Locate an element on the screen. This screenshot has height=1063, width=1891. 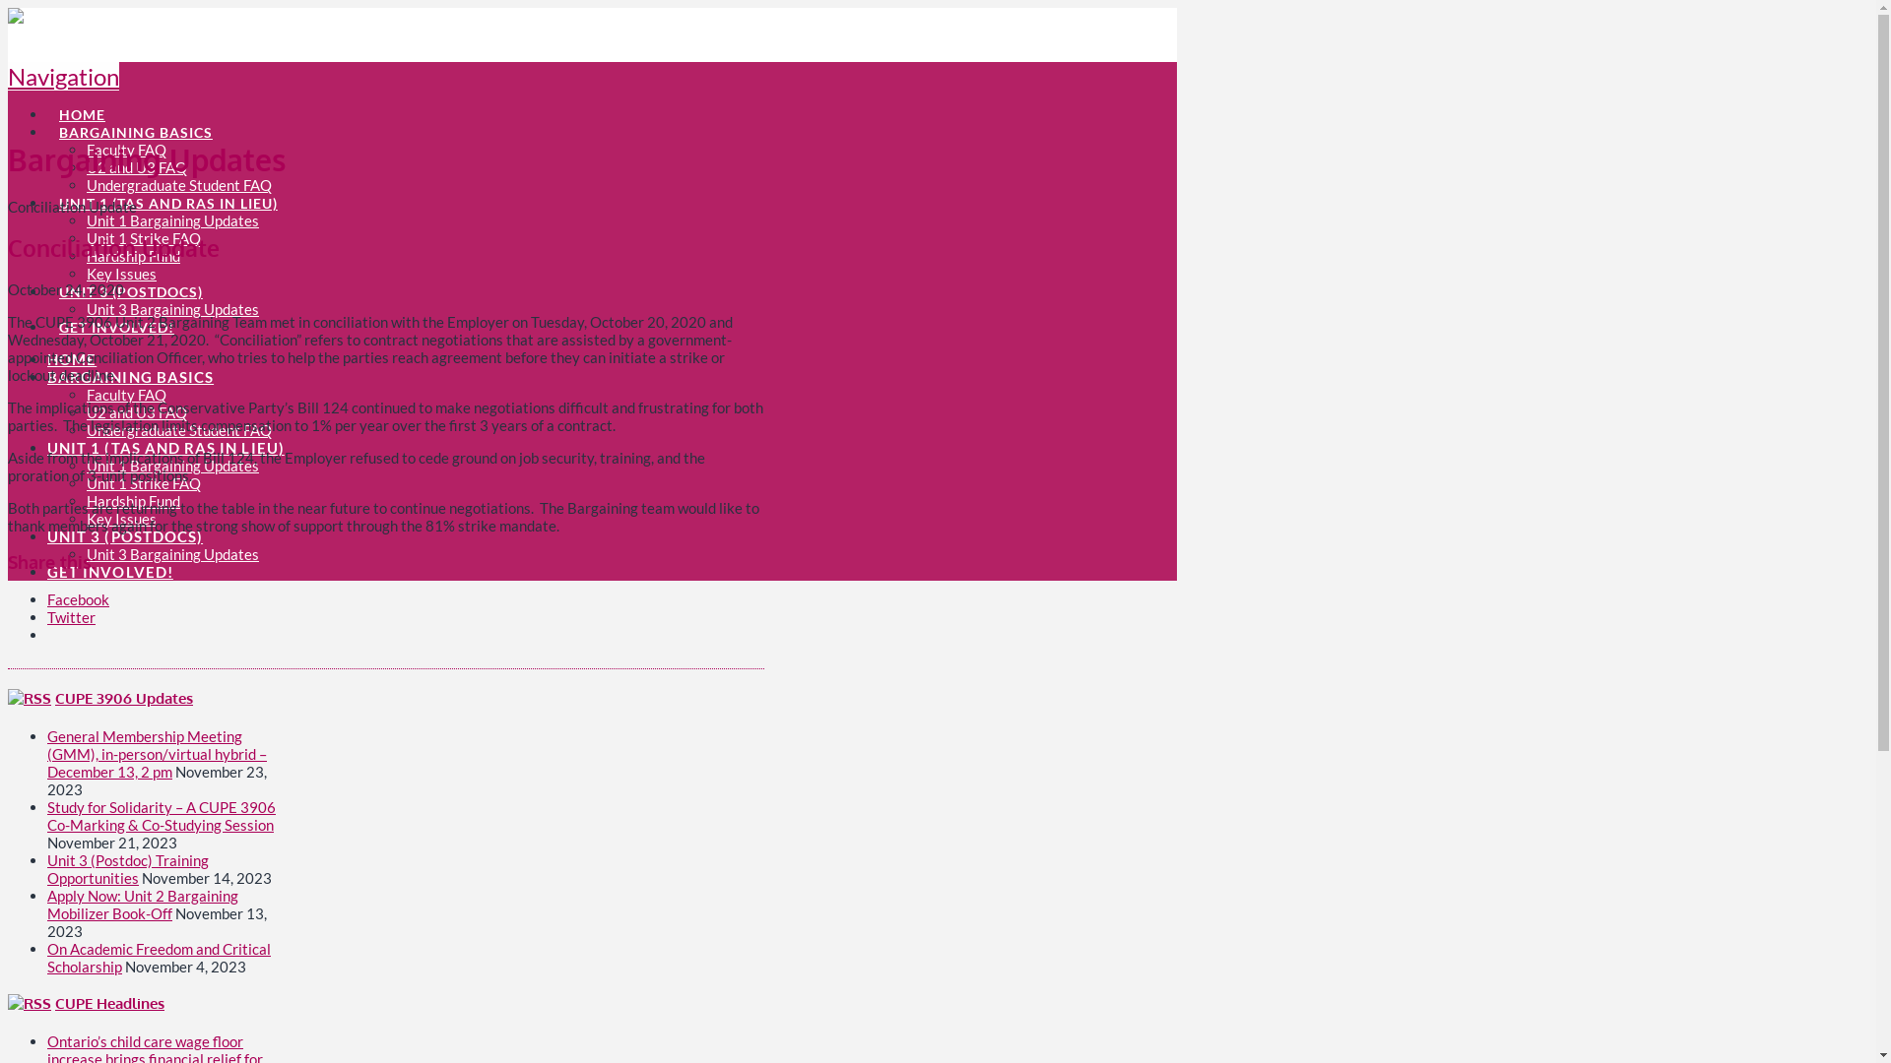
CUPE Headlines is located at coordinates (110, 1004).